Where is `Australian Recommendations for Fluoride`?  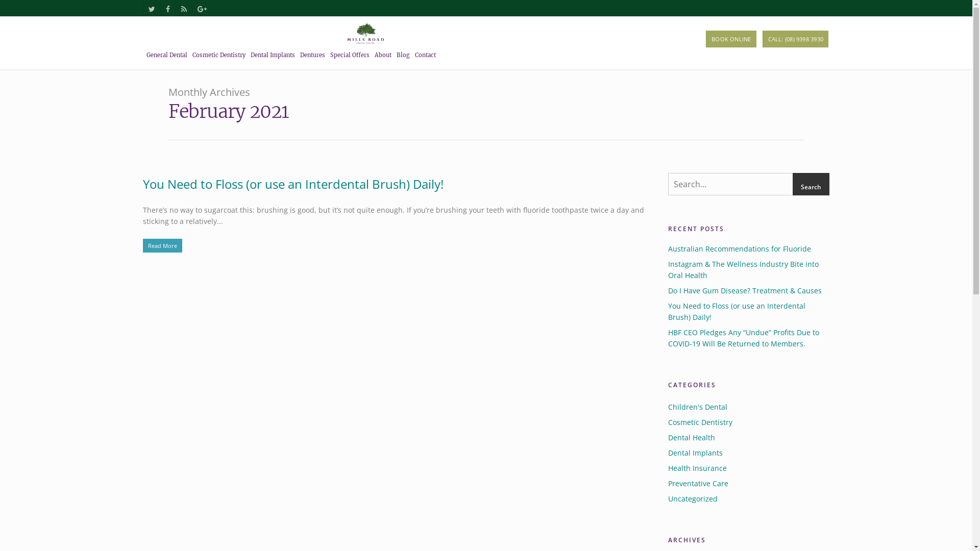
Australian Recommendations for Fluoride is located at coordinates (749, 249).